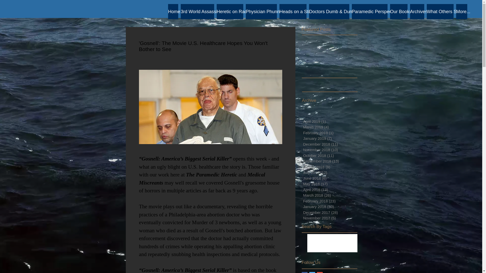 The height and width of the screenshot is (273, 486). Describe the element at coordinates (230, 12) in the screenshot. I see `Heretic on Radio` at that location.